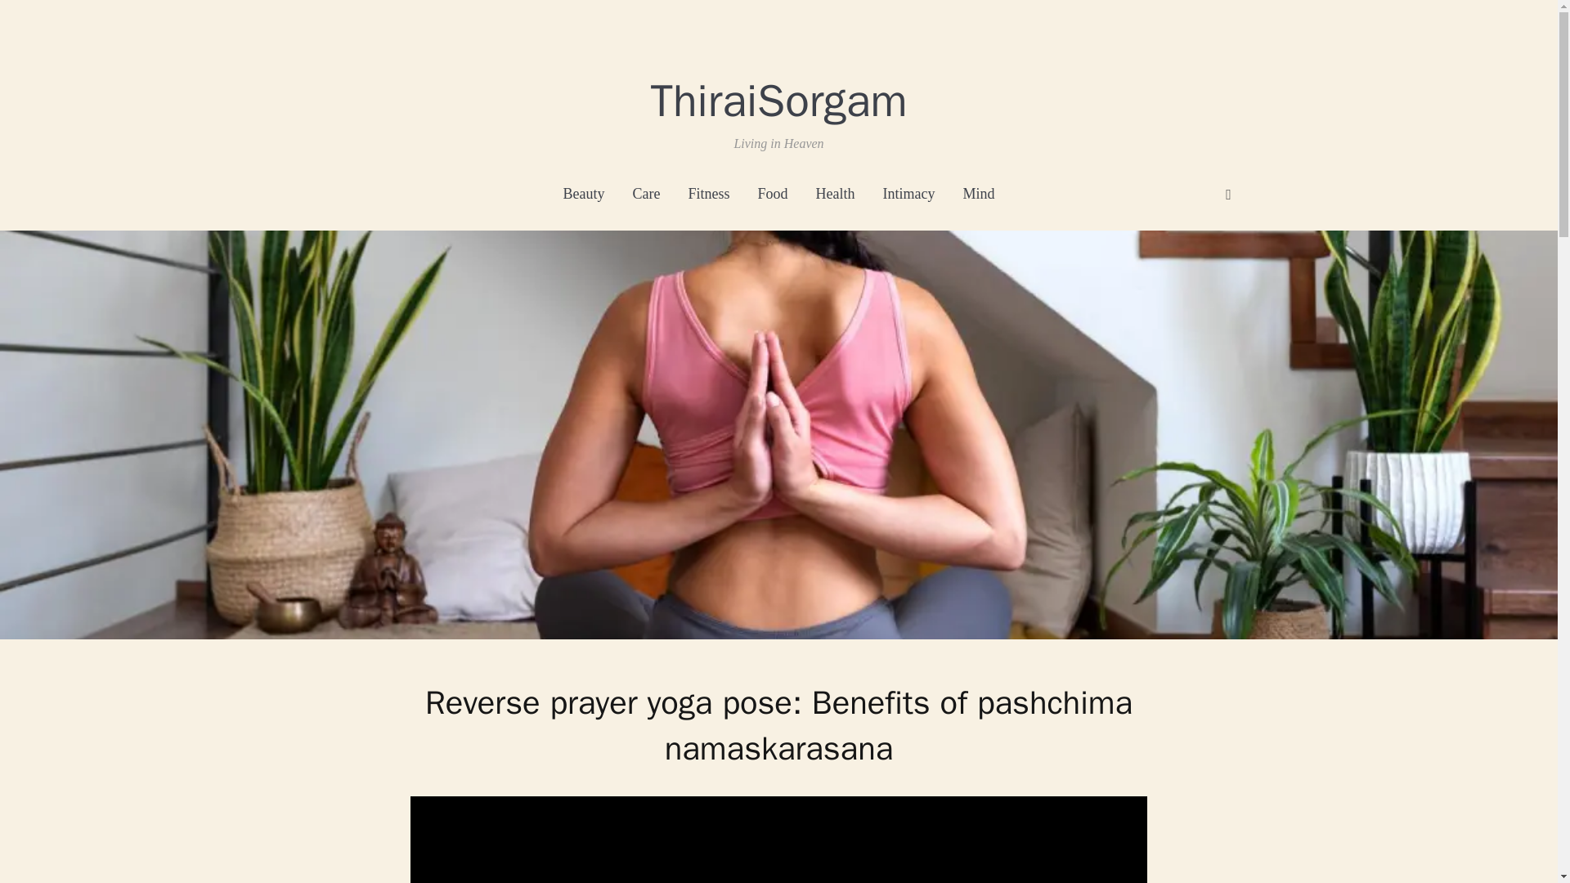 The width and height of the screenshot is (1570, 883). What do you see at coordinates (778, 100) in the screenshot?
I see `ThiraiSorgam` at bounding box center [778, 100].